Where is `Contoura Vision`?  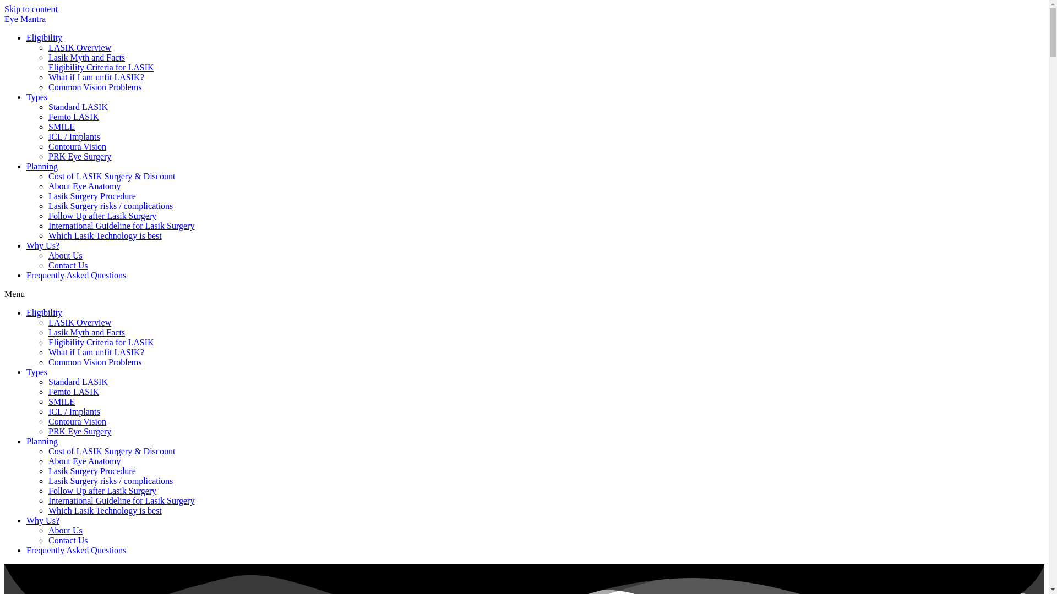
Contoura Vision is located at coordinates (77, 146).